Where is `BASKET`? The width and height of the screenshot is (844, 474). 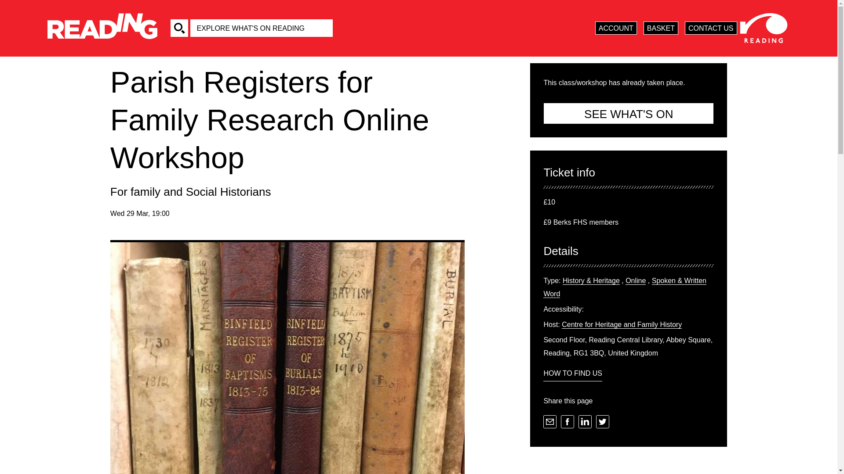
BASKET is located at coordinates (661, 28).